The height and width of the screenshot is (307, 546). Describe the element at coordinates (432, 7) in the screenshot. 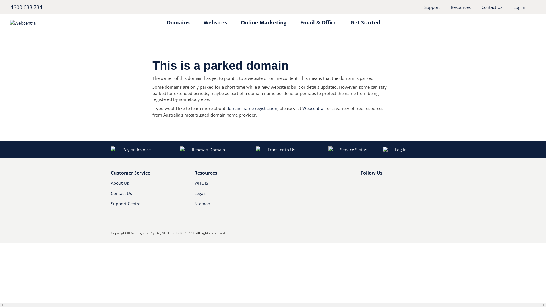

I see `Support` at that location.